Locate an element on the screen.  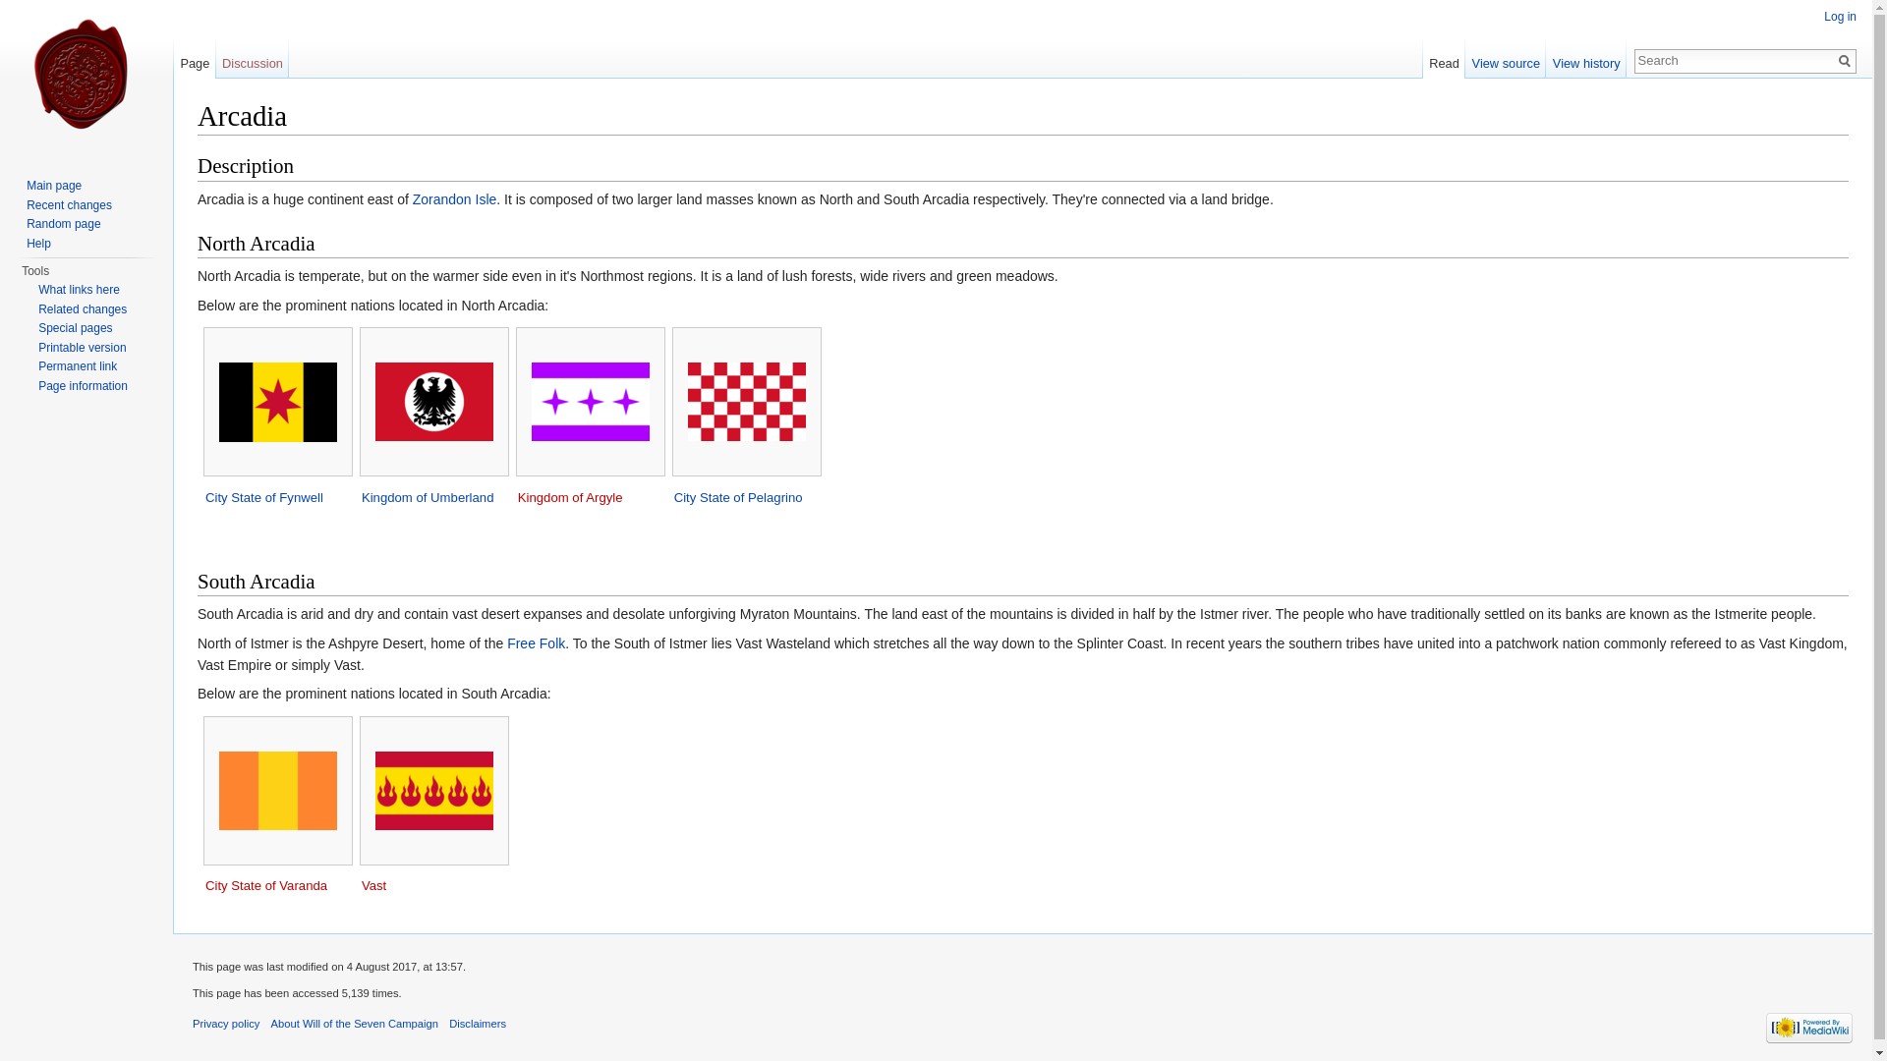
Help is located at coordinates (37, 242).